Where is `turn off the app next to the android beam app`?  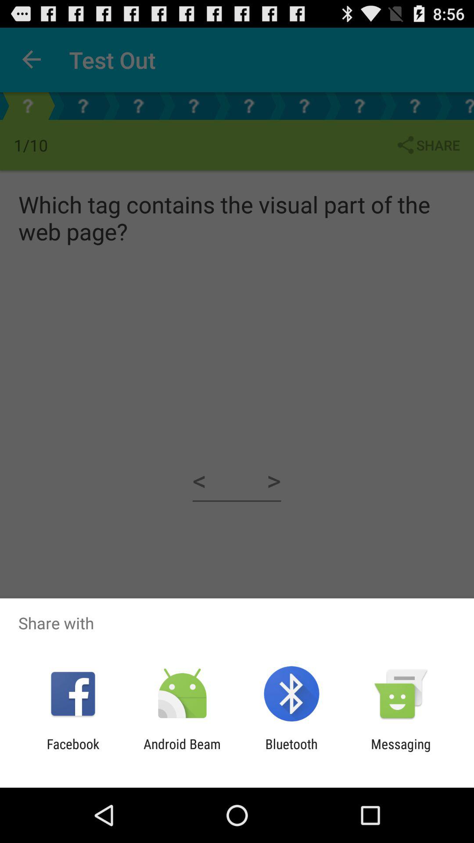 turn off the app next to the android beam app is located at coordinates (73, 752).